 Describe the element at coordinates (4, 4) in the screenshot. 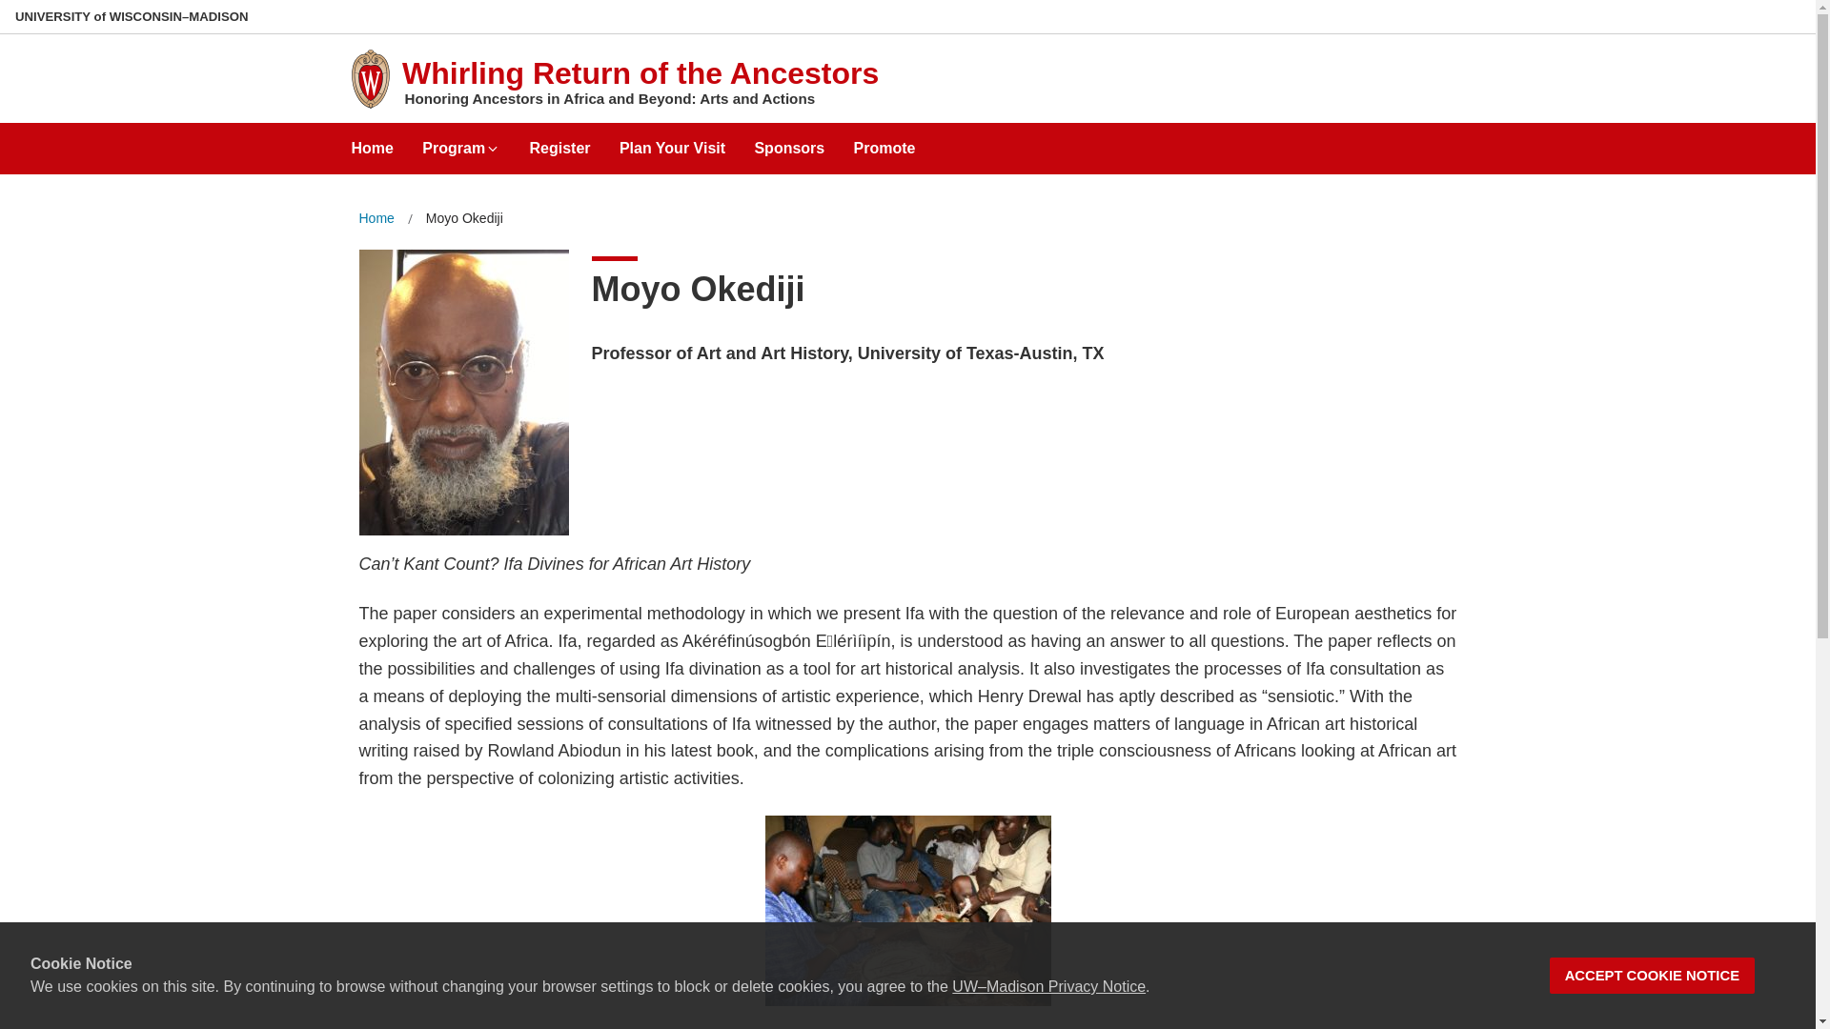

I see `Skip to main content` at that location.